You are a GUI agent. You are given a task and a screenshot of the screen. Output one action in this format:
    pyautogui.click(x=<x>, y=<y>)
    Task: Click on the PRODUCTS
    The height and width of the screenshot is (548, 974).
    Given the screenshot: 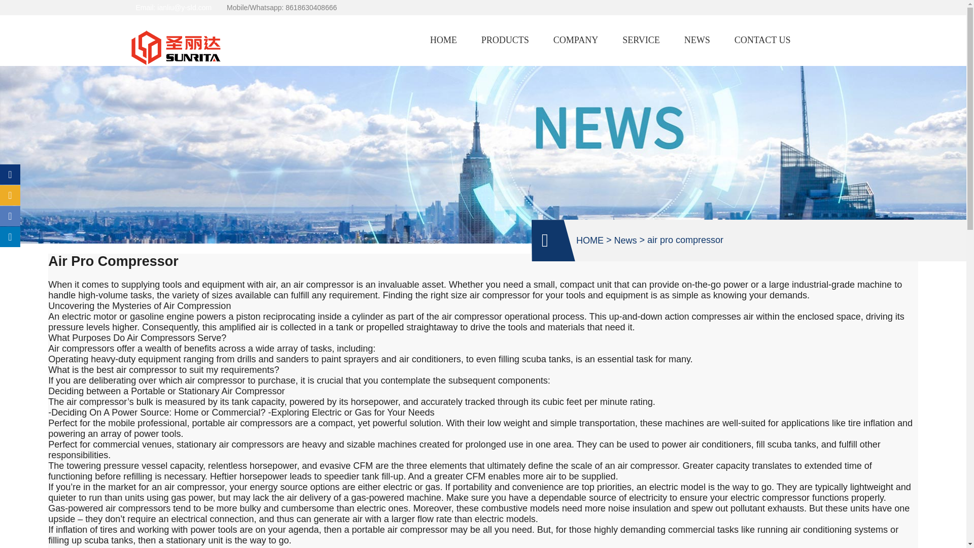 What is the action you would take?
    pyautogui.click(x=505, y=40)
    